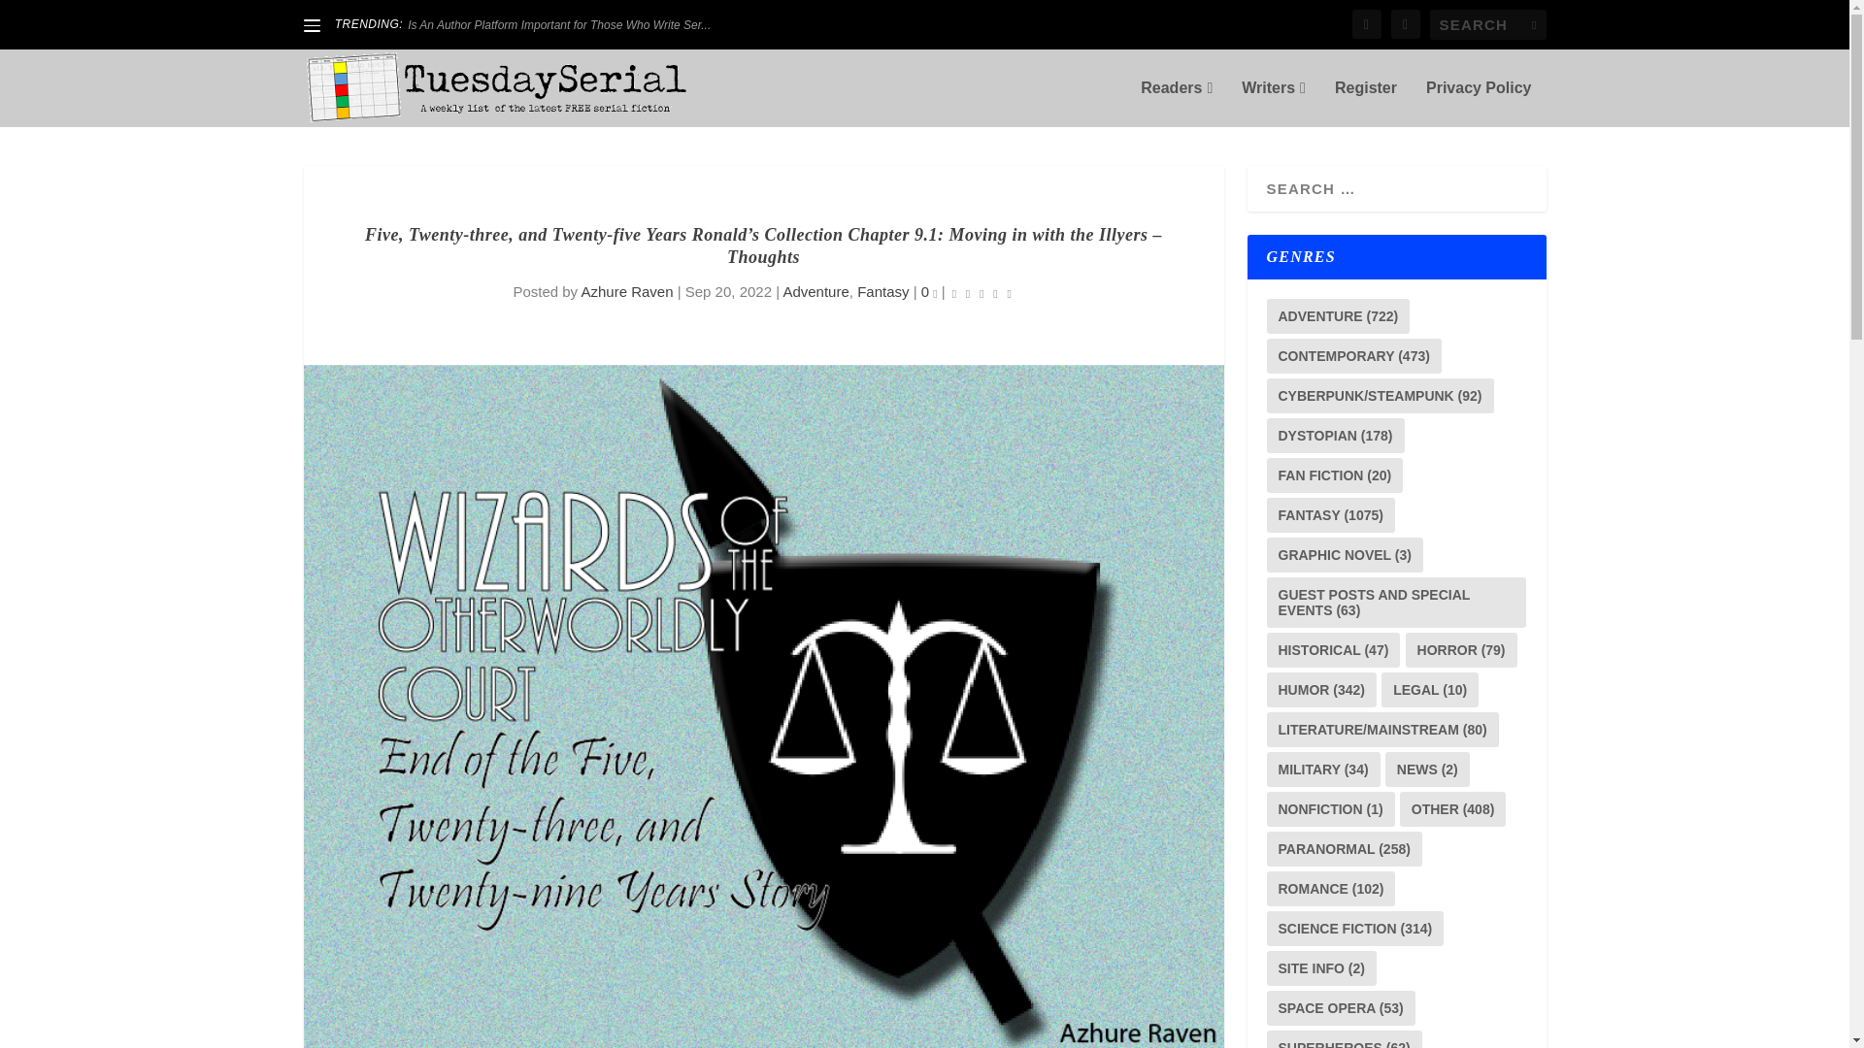 The width and height of the screenshot is (1864, 1048). What do you see at coordinates (928, 291) in the screenshot?
I see `0` at bounding box center [928, 291].